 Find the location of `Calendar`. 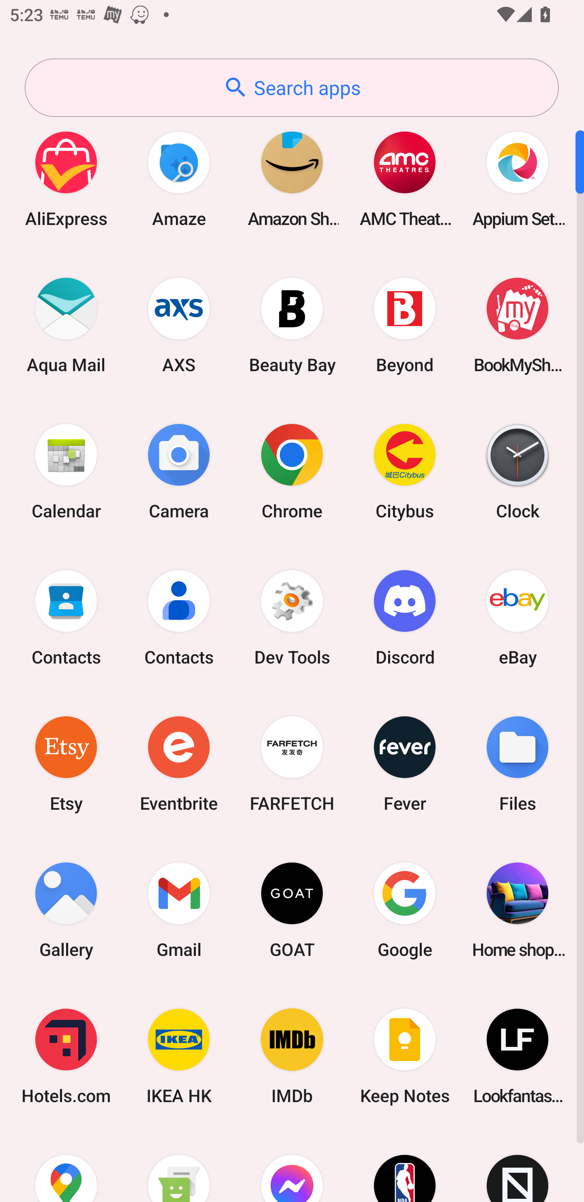

Calendar is located at coordinates (66, 471).